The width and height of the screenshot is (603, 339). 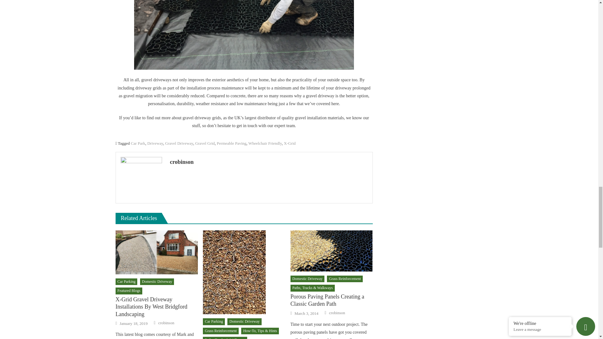 I want to click on Driveway, so click(x=155, y=143).